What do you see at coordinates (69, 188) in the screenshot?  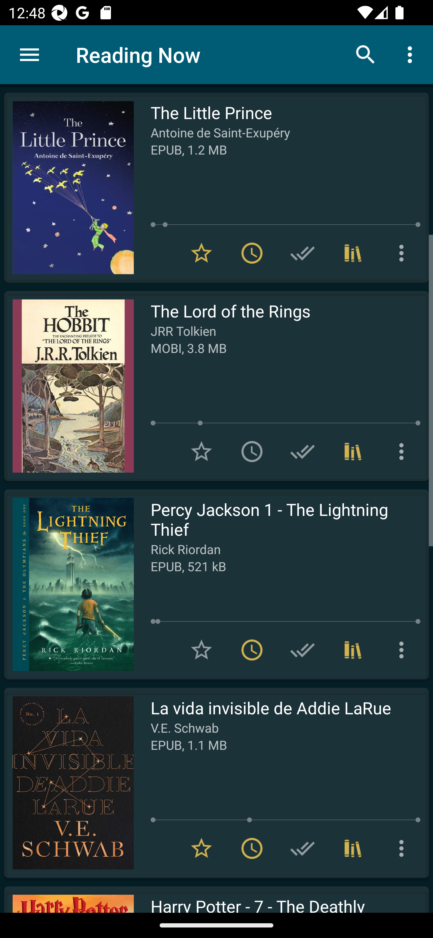 I see `Read The Little Prince` at bounding box center [69, 188].